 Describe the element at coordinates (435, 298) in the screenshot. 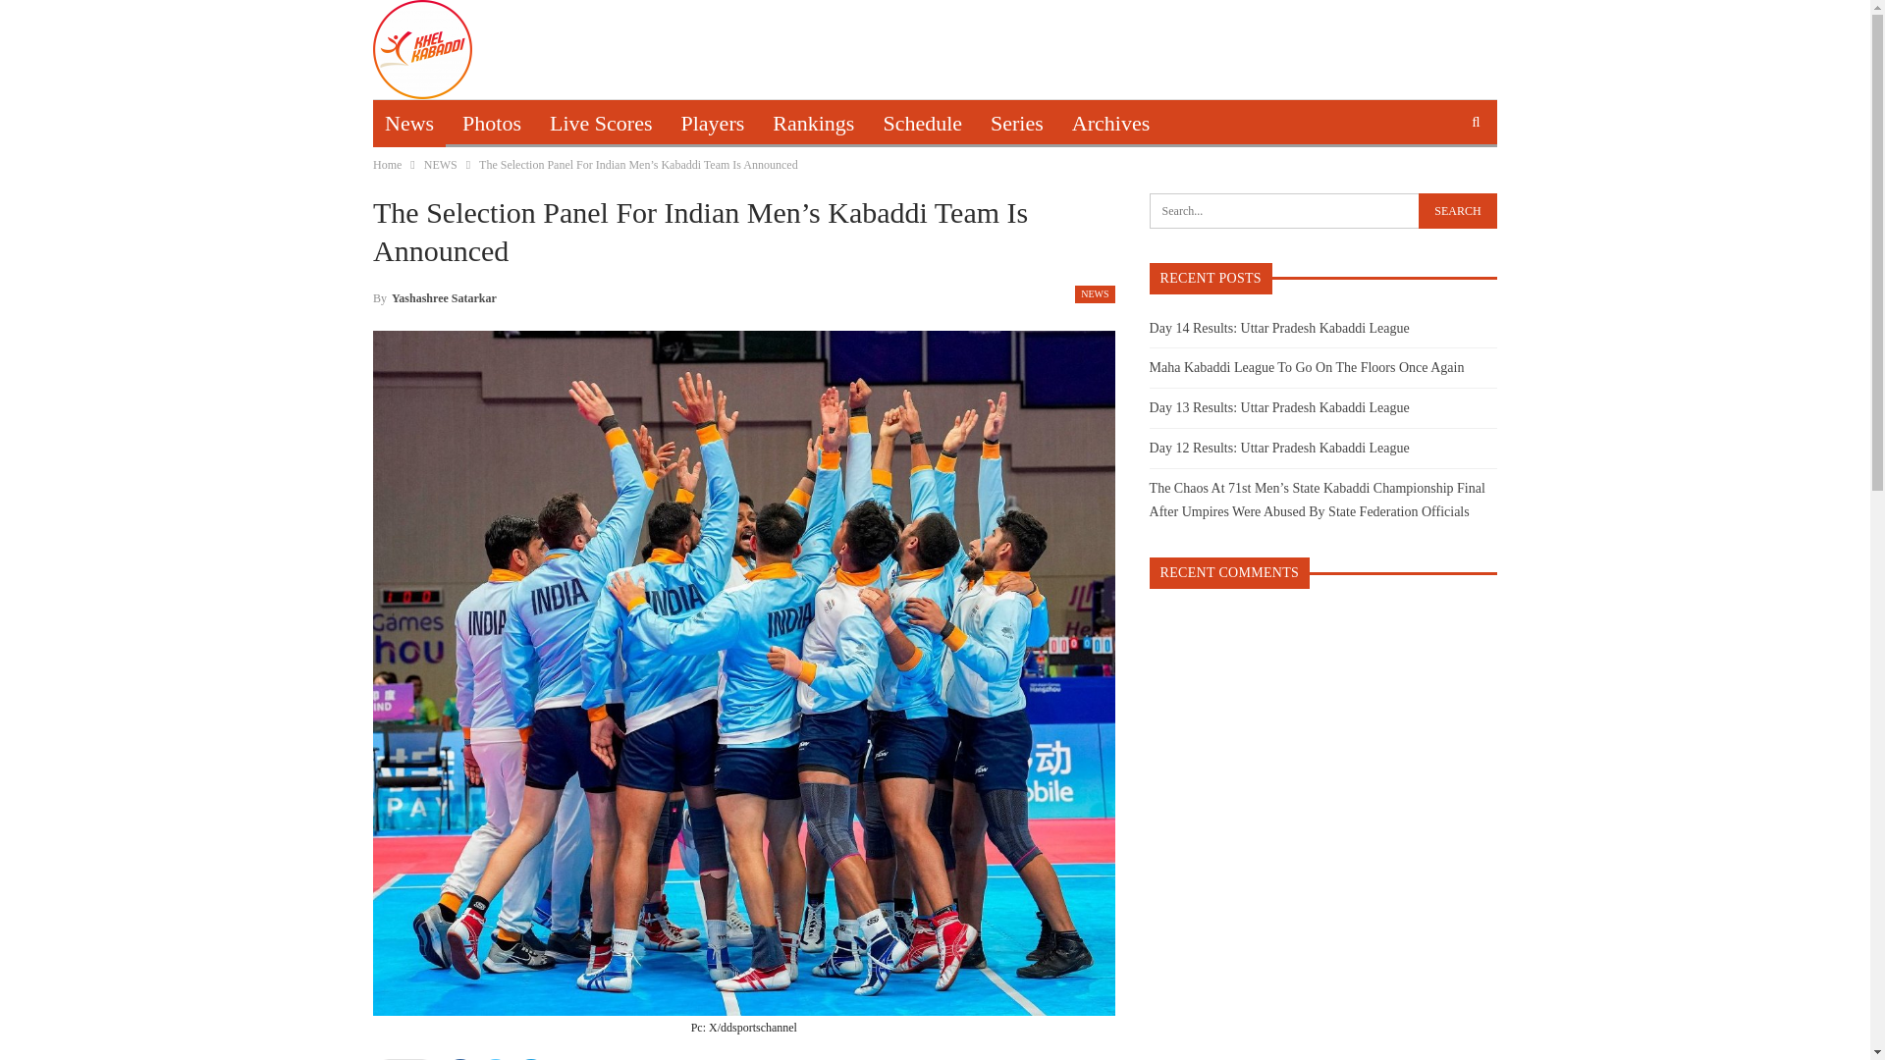

I see `Browse Author Articles` at that location.